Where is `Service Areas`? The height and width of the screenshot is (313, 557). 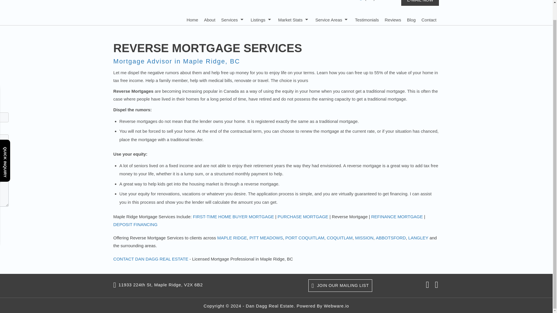
Service Areas is located at coordinates (332, 19).